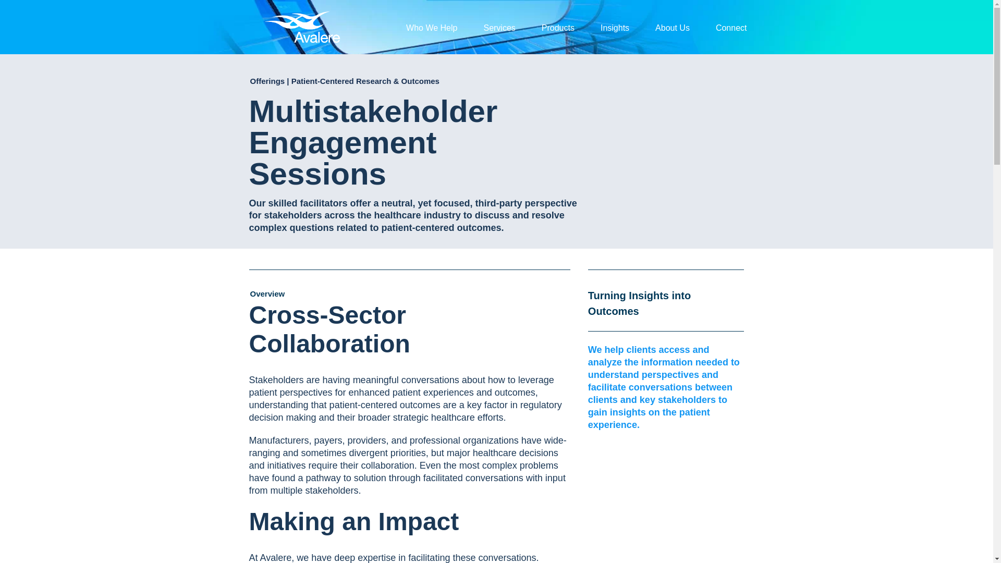 Image resolution: width=1001 pixels, height=563 pixels. I want to click on Products, so click(558, 27).